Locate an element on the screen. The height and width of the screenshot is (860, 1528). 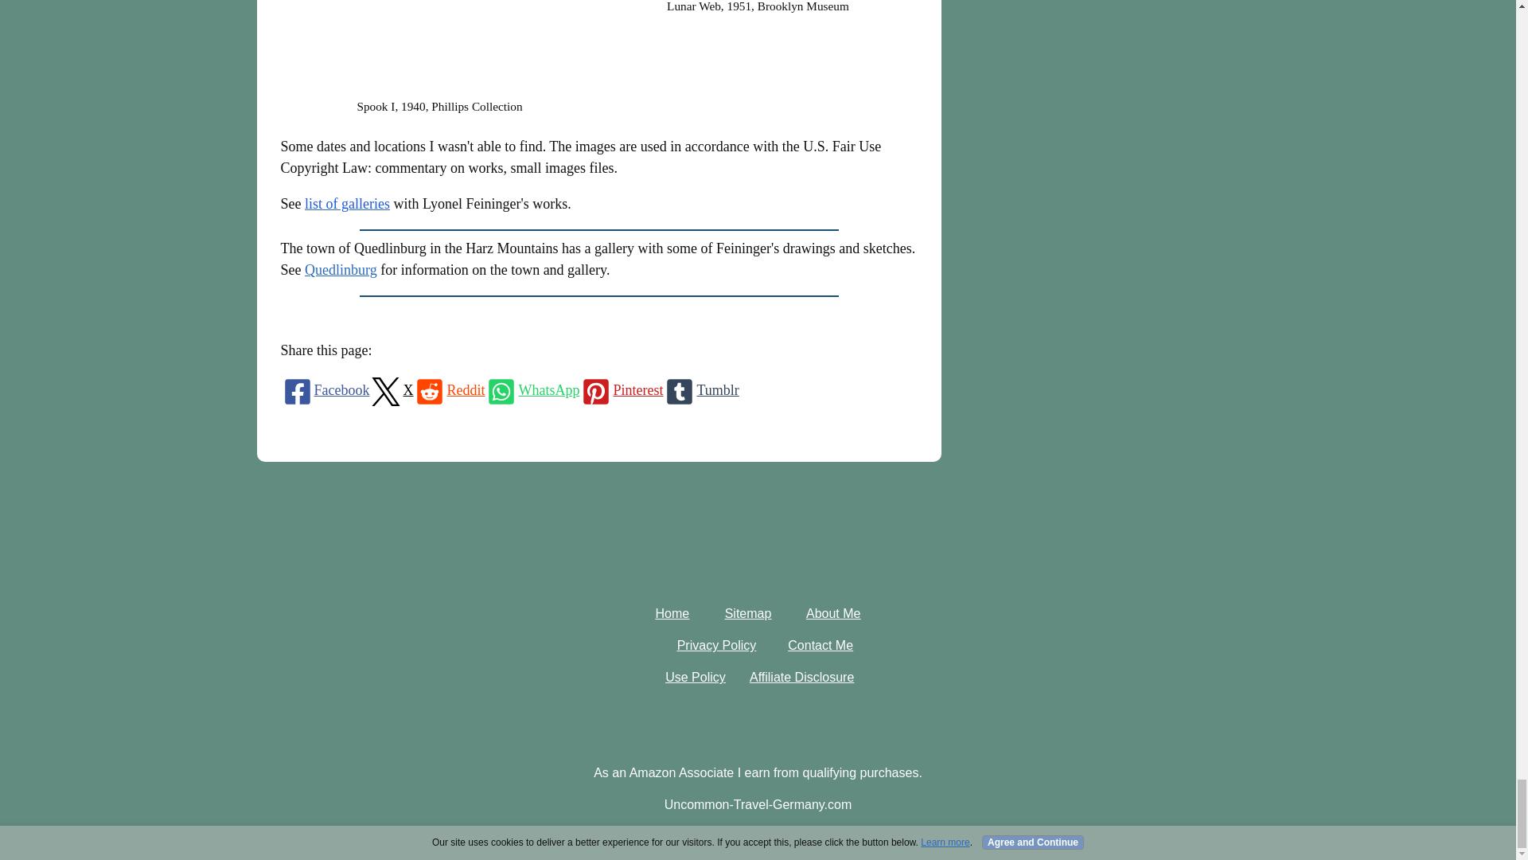
X is located at coordinates (391, 390).